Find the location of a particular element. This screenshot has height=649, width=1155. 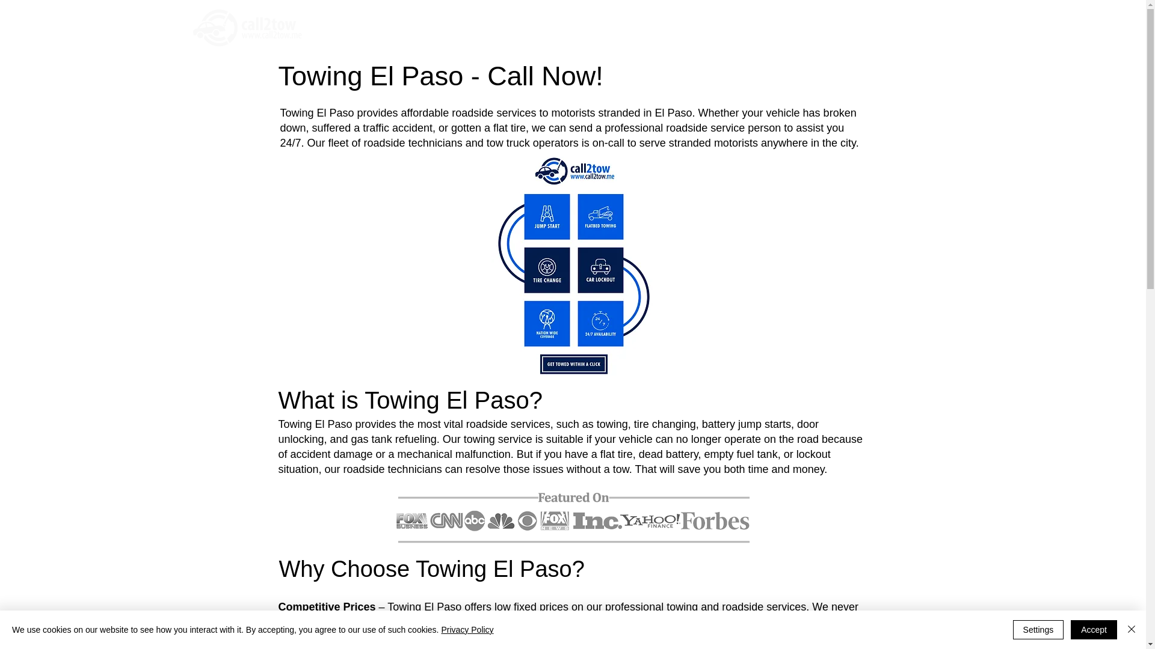

Call2Tow is located at coordinates (245, 28).